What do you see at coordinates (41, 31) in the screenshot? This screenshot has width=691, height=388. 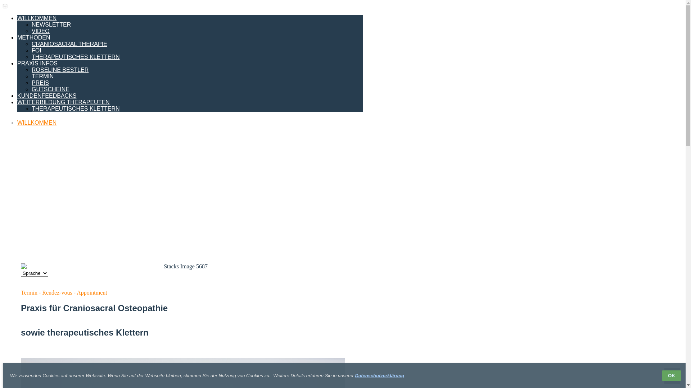 I see `VIDEO` at bounding box center [41, 31].